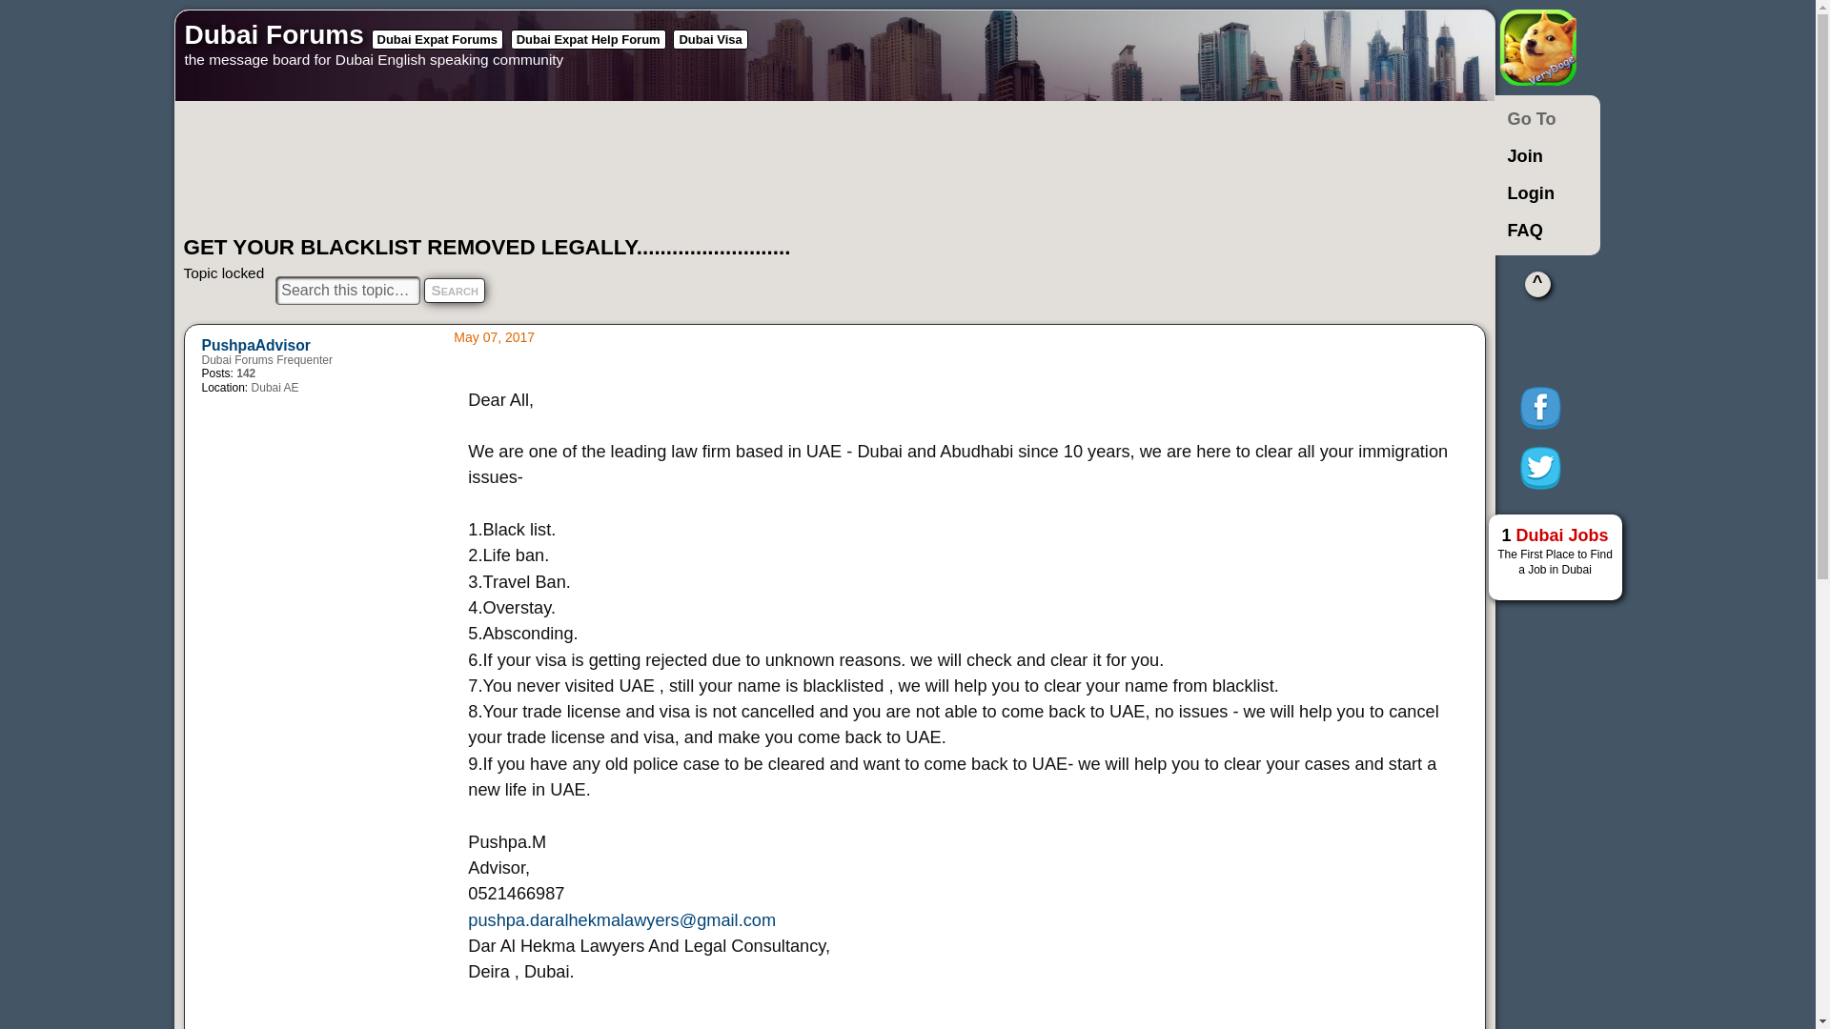  What do you see at coordinates (1542, 192) in the screenshot?
I see `Login` at bounding box center [1542, 192].